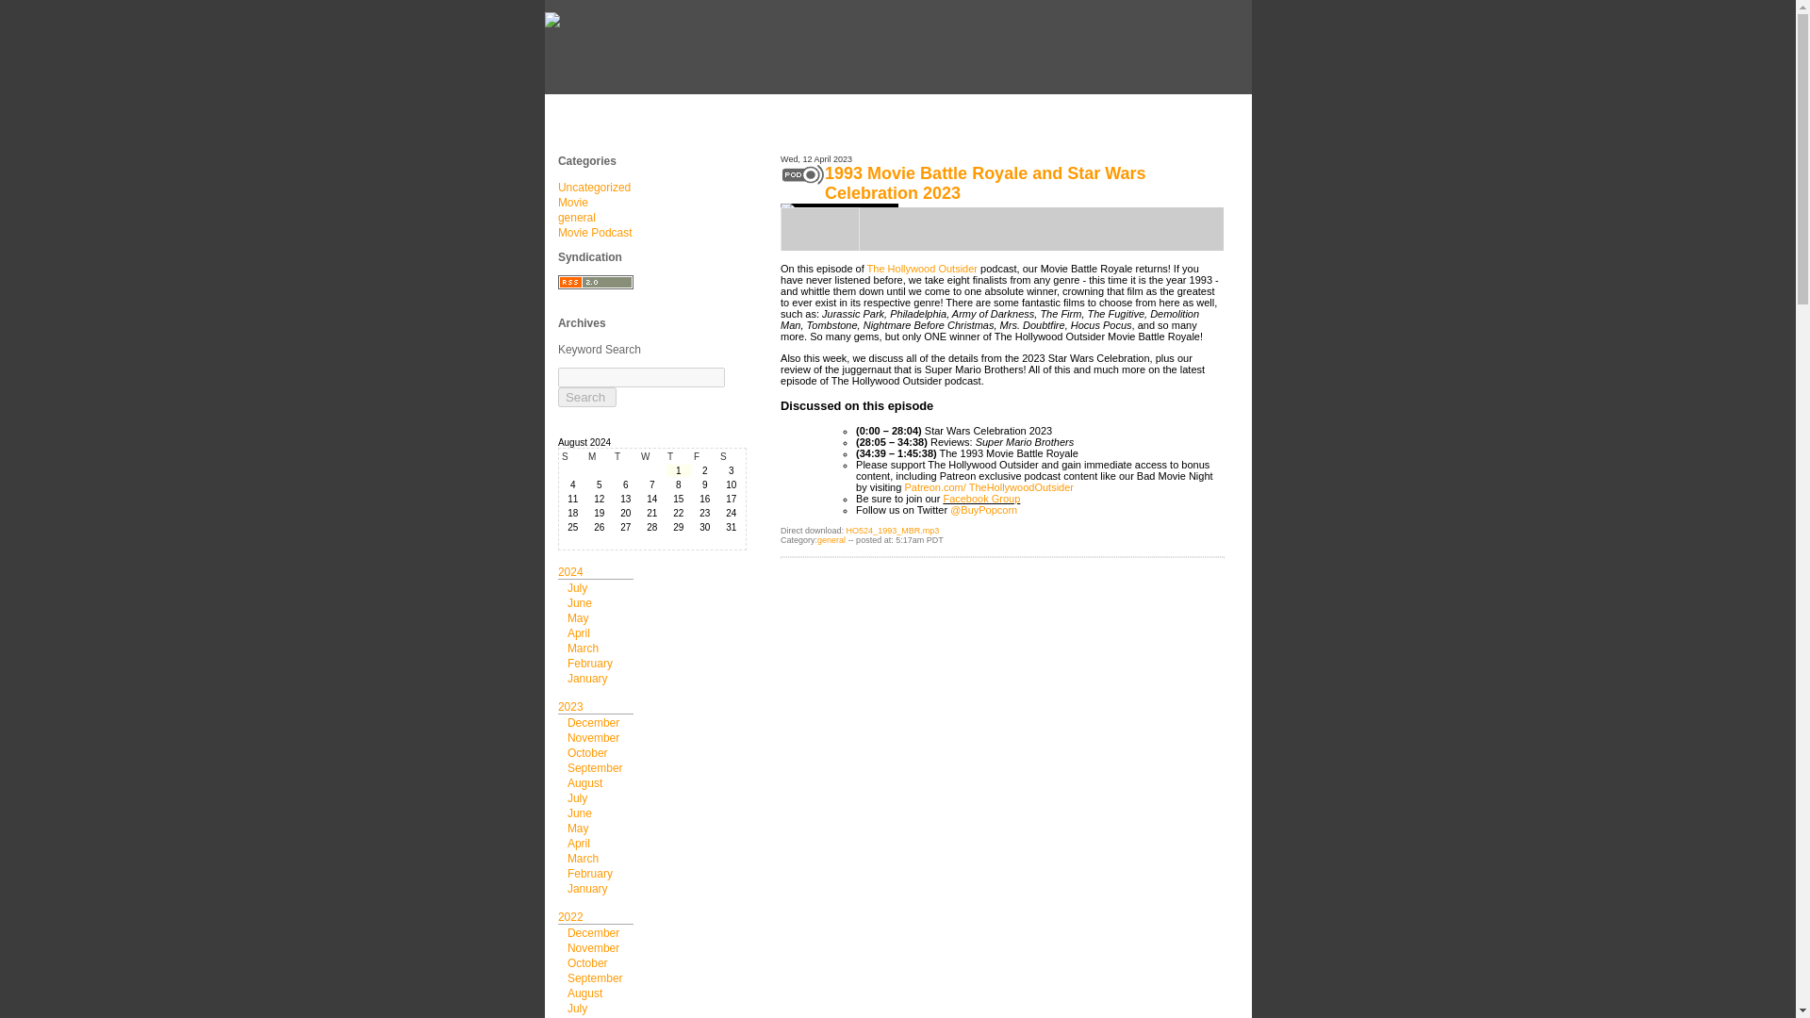 This screenshot has height=1018, width=1810. I want to click on February, so click(590, 663).